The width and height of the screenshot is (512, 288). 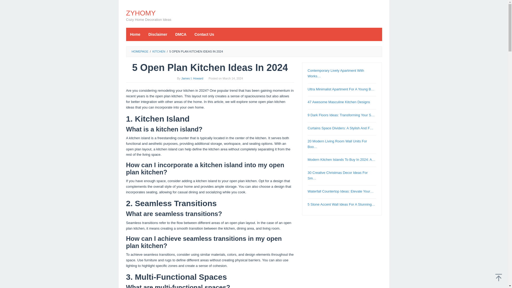 I want to click on ZYHOMY, so click(x=141, y=13).